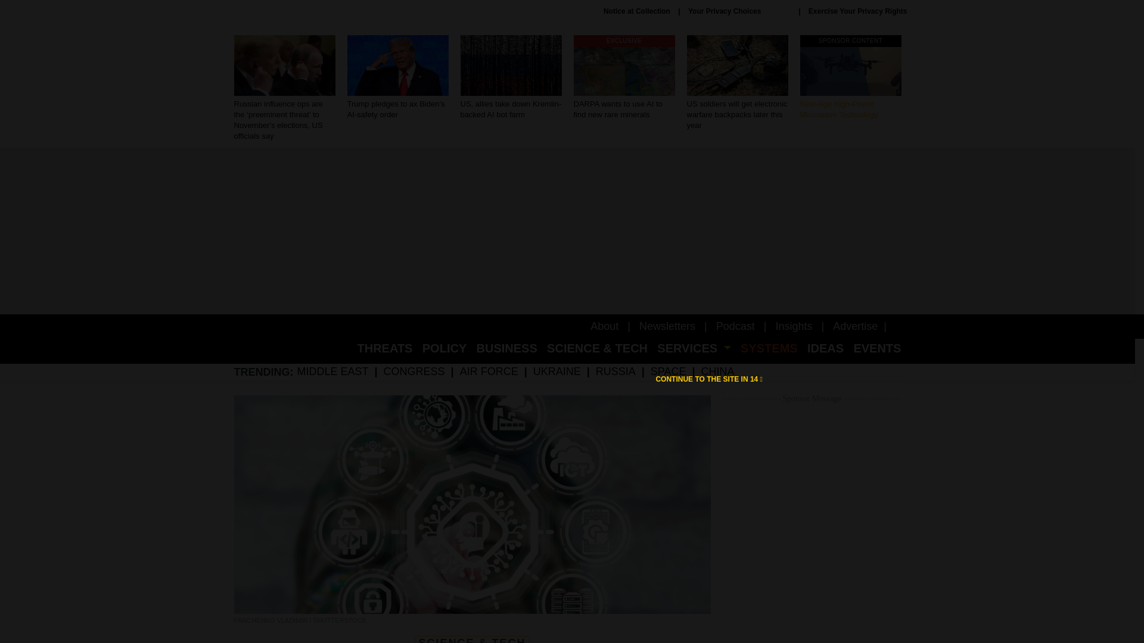  Describe the element at coordinates (794, 326) in the screenshot. I see `3rd party ad content` at that location.